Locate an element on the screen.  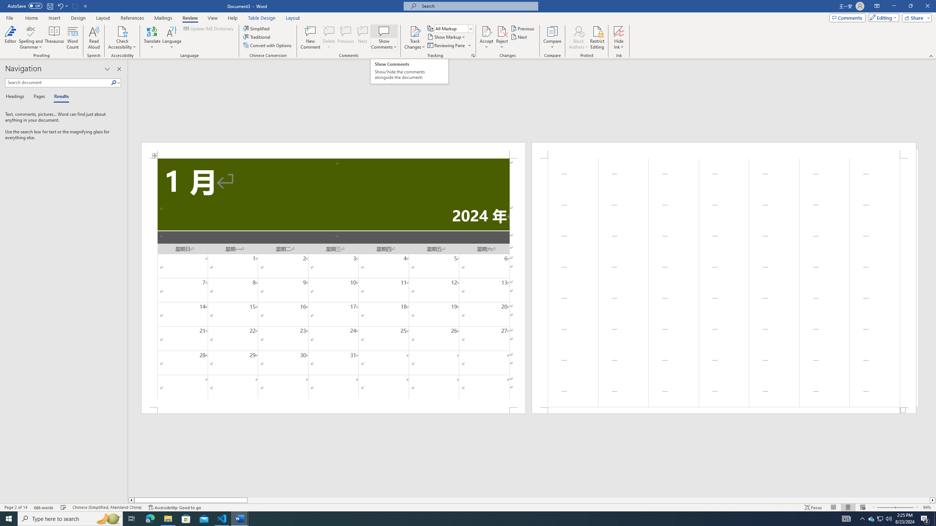
Traditional is located at coordinates (257, 37).